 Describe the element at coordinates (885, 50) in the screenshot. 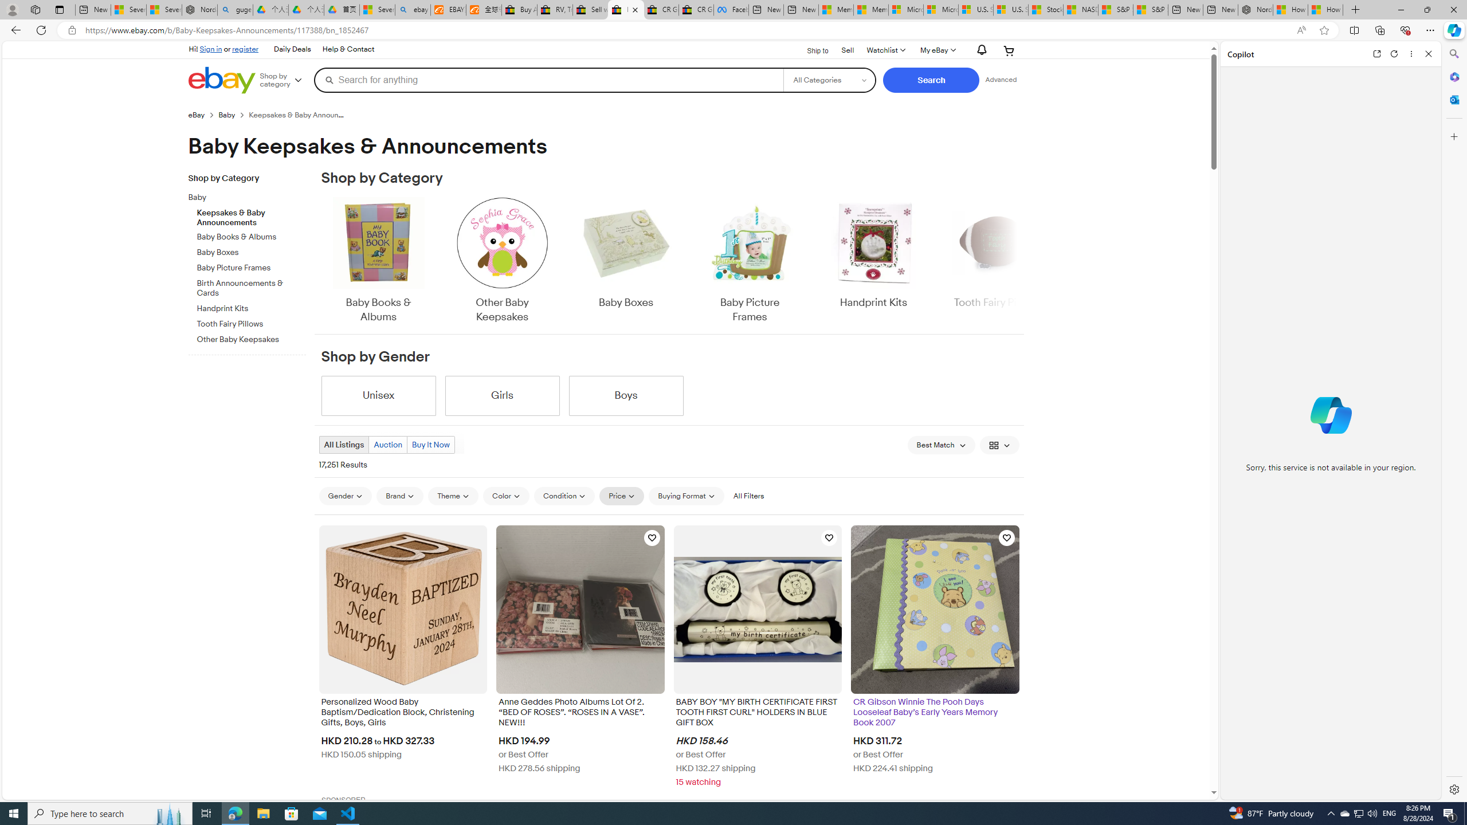

I see `WatchlistExpand Watch List` at that location.